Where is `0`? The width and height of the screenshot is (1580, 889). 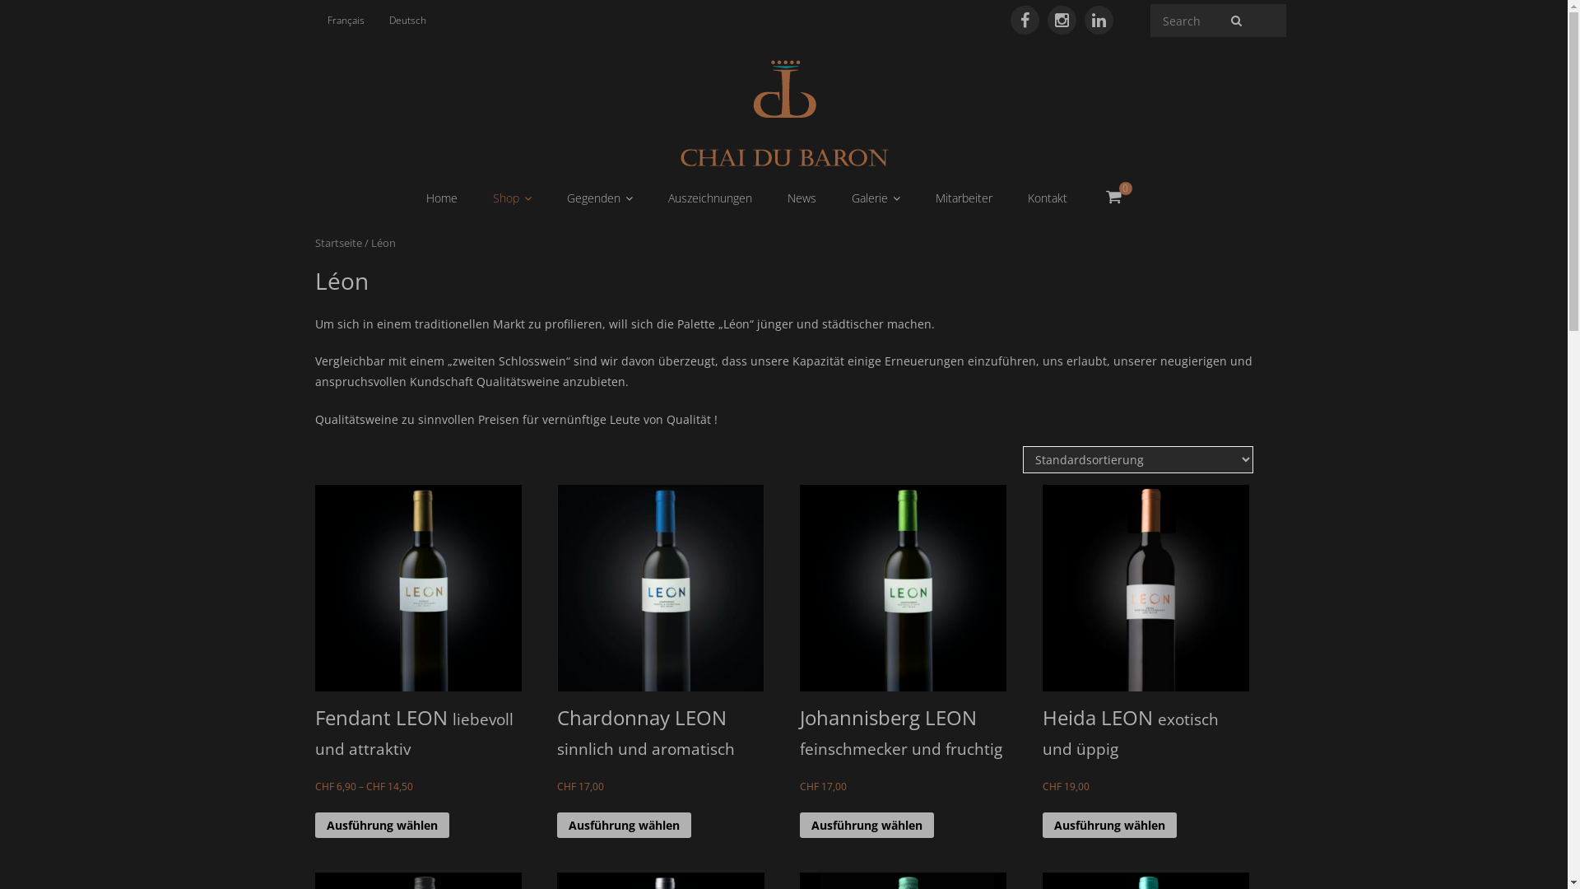 0 is located at coordinates (1114, 197).